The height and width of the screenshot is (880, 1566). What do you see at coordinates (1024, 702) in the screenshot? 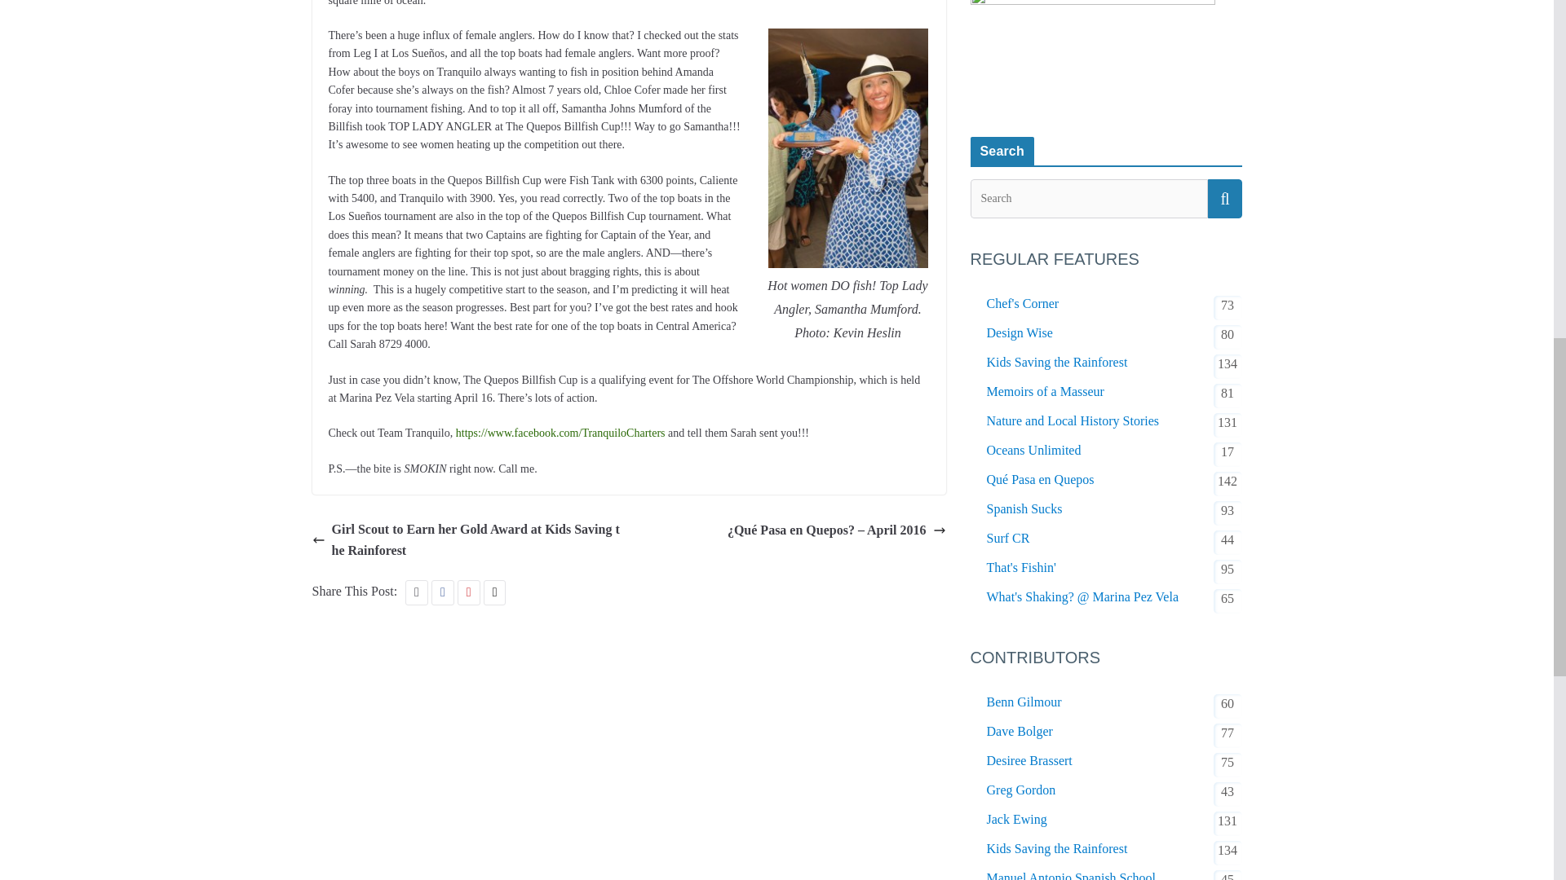
I see `Benn Gilmour` at bounding box center [1024, 702].